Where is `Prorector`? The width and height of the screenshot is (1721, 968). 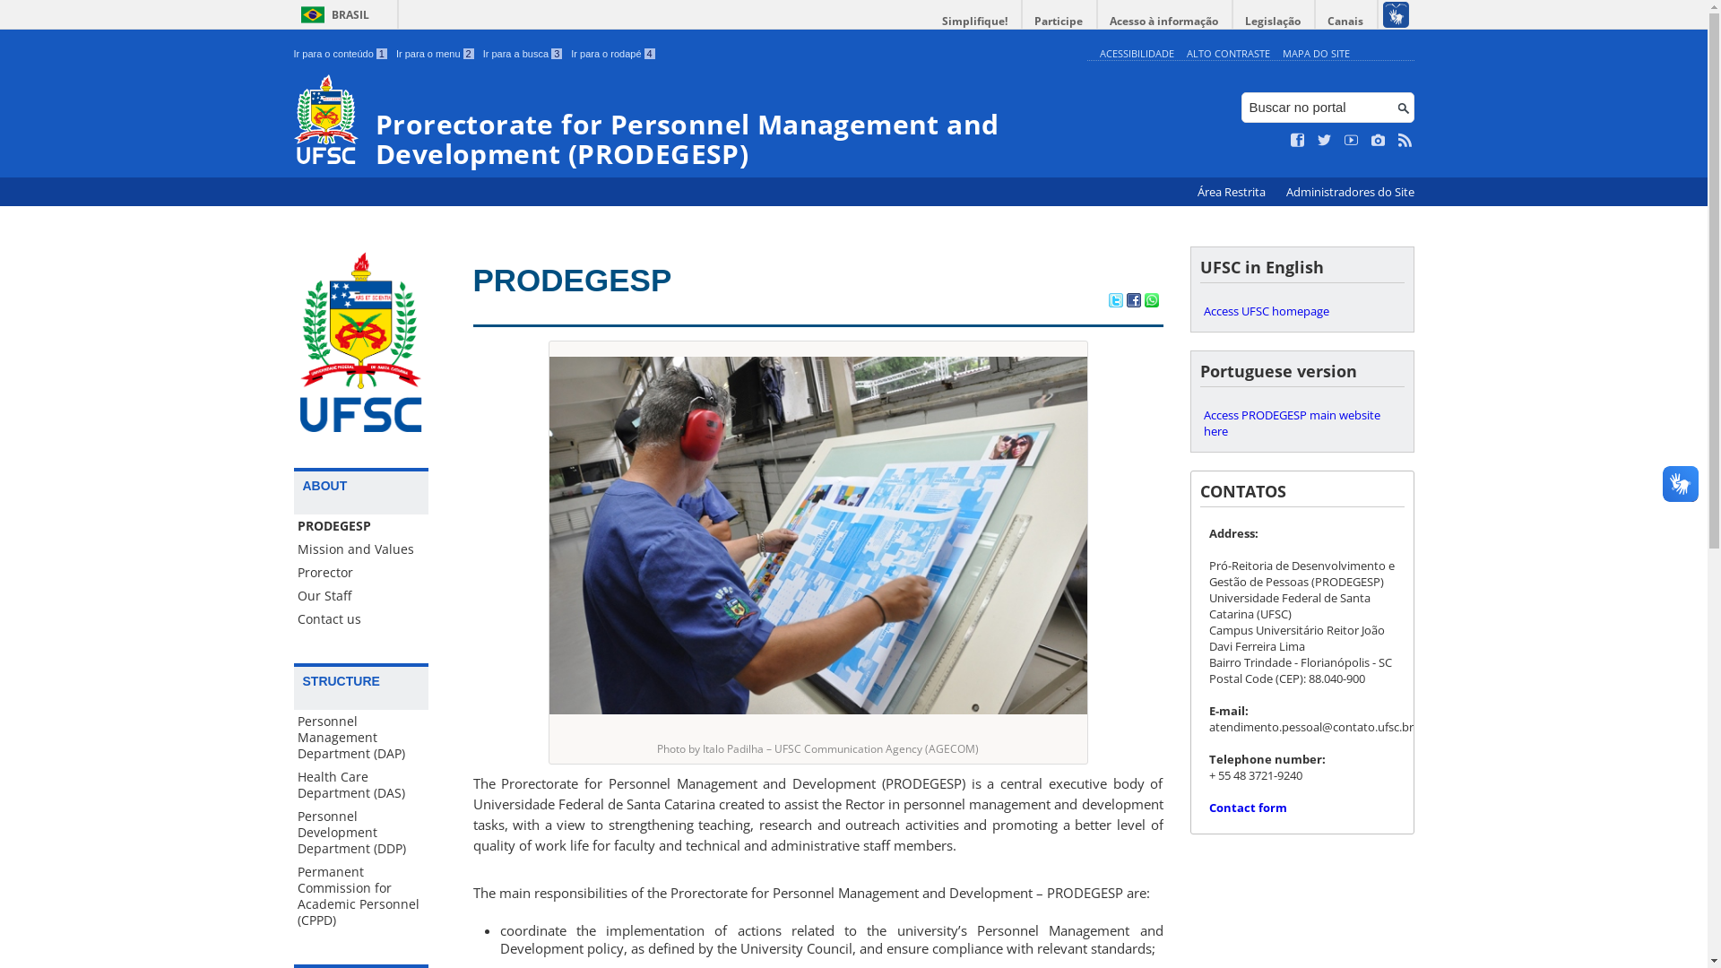 Prorector is located at coordinates (361, 573).